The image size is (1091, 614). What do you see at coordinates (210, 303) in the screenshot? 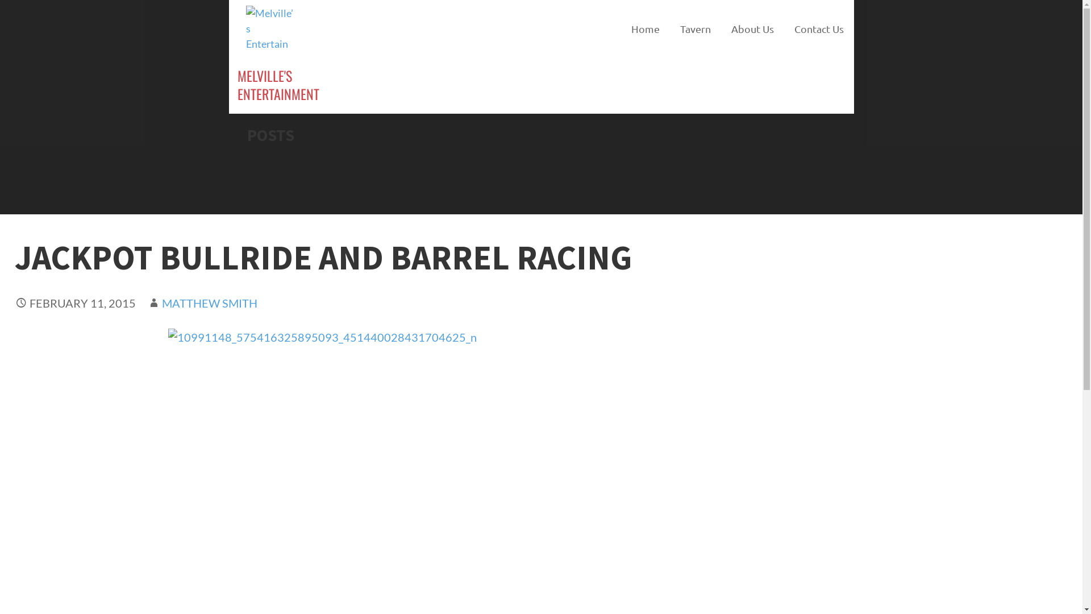
I see `MATTHEW SMITH` at bounding box center [210, 303].